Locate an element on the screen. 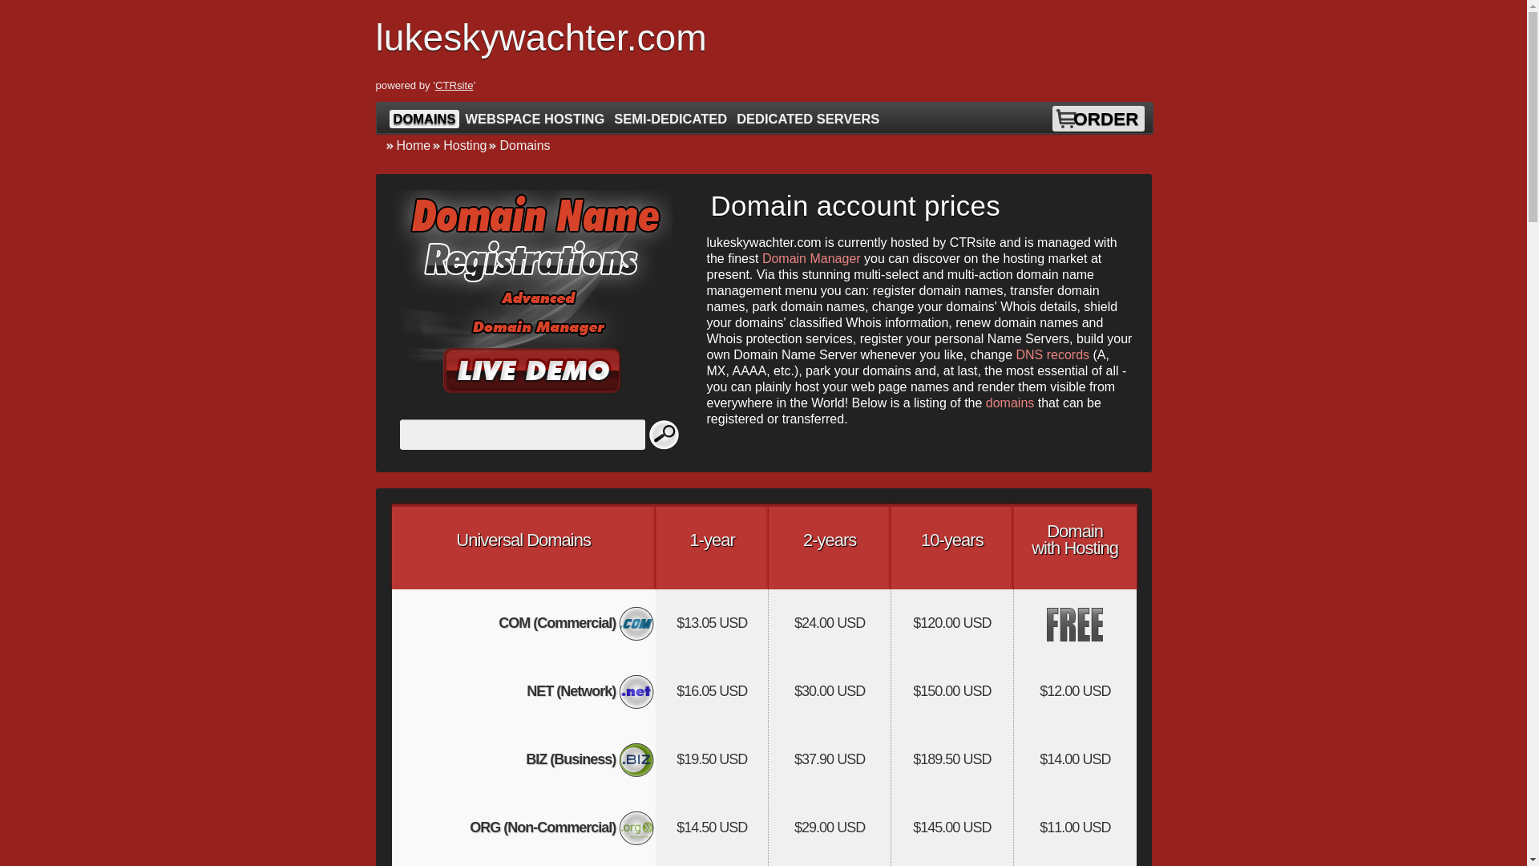  ORDER is located at coordinates (1105, 119).